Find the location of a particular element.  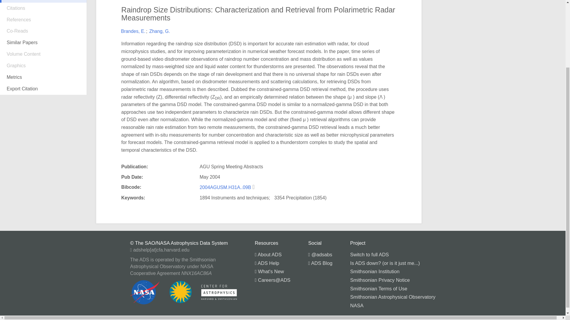

Brandes, E. is located at coordinates (133, 31).